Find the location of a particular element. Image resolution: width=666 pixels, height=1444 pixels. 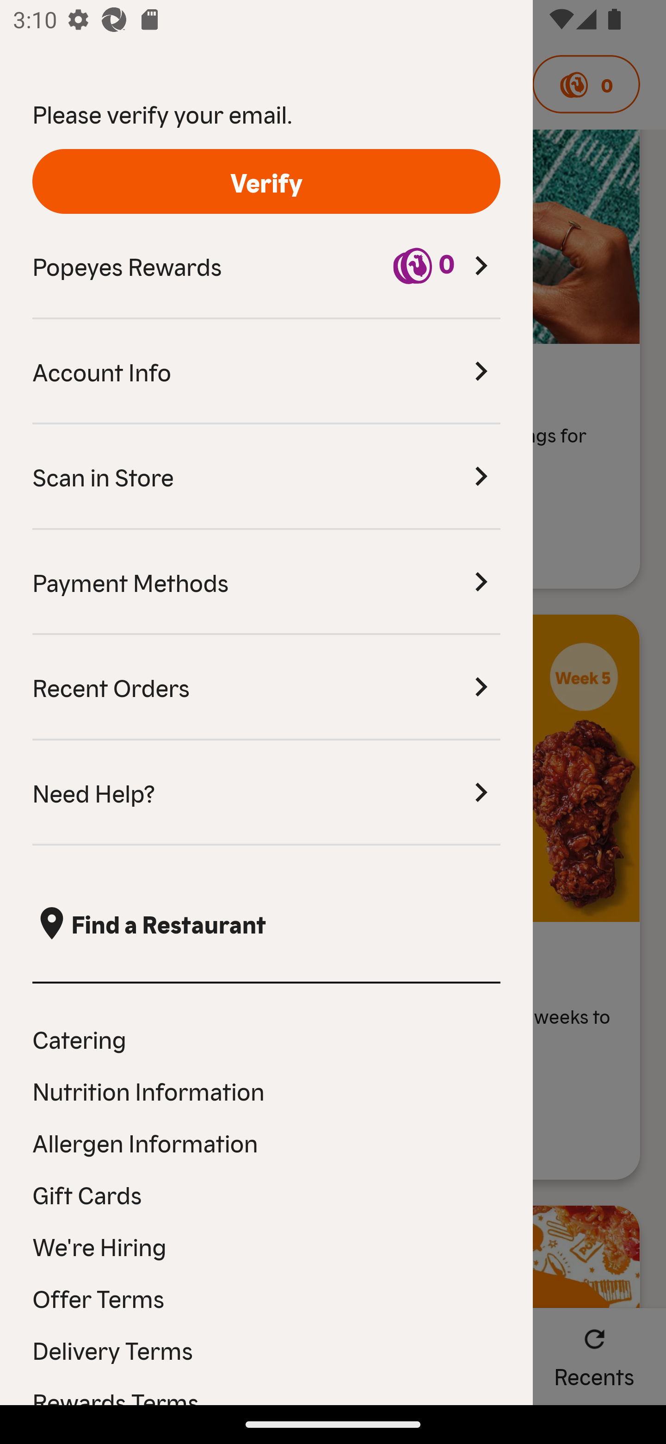

Gift Cards is located at coordinates (266, 1194).